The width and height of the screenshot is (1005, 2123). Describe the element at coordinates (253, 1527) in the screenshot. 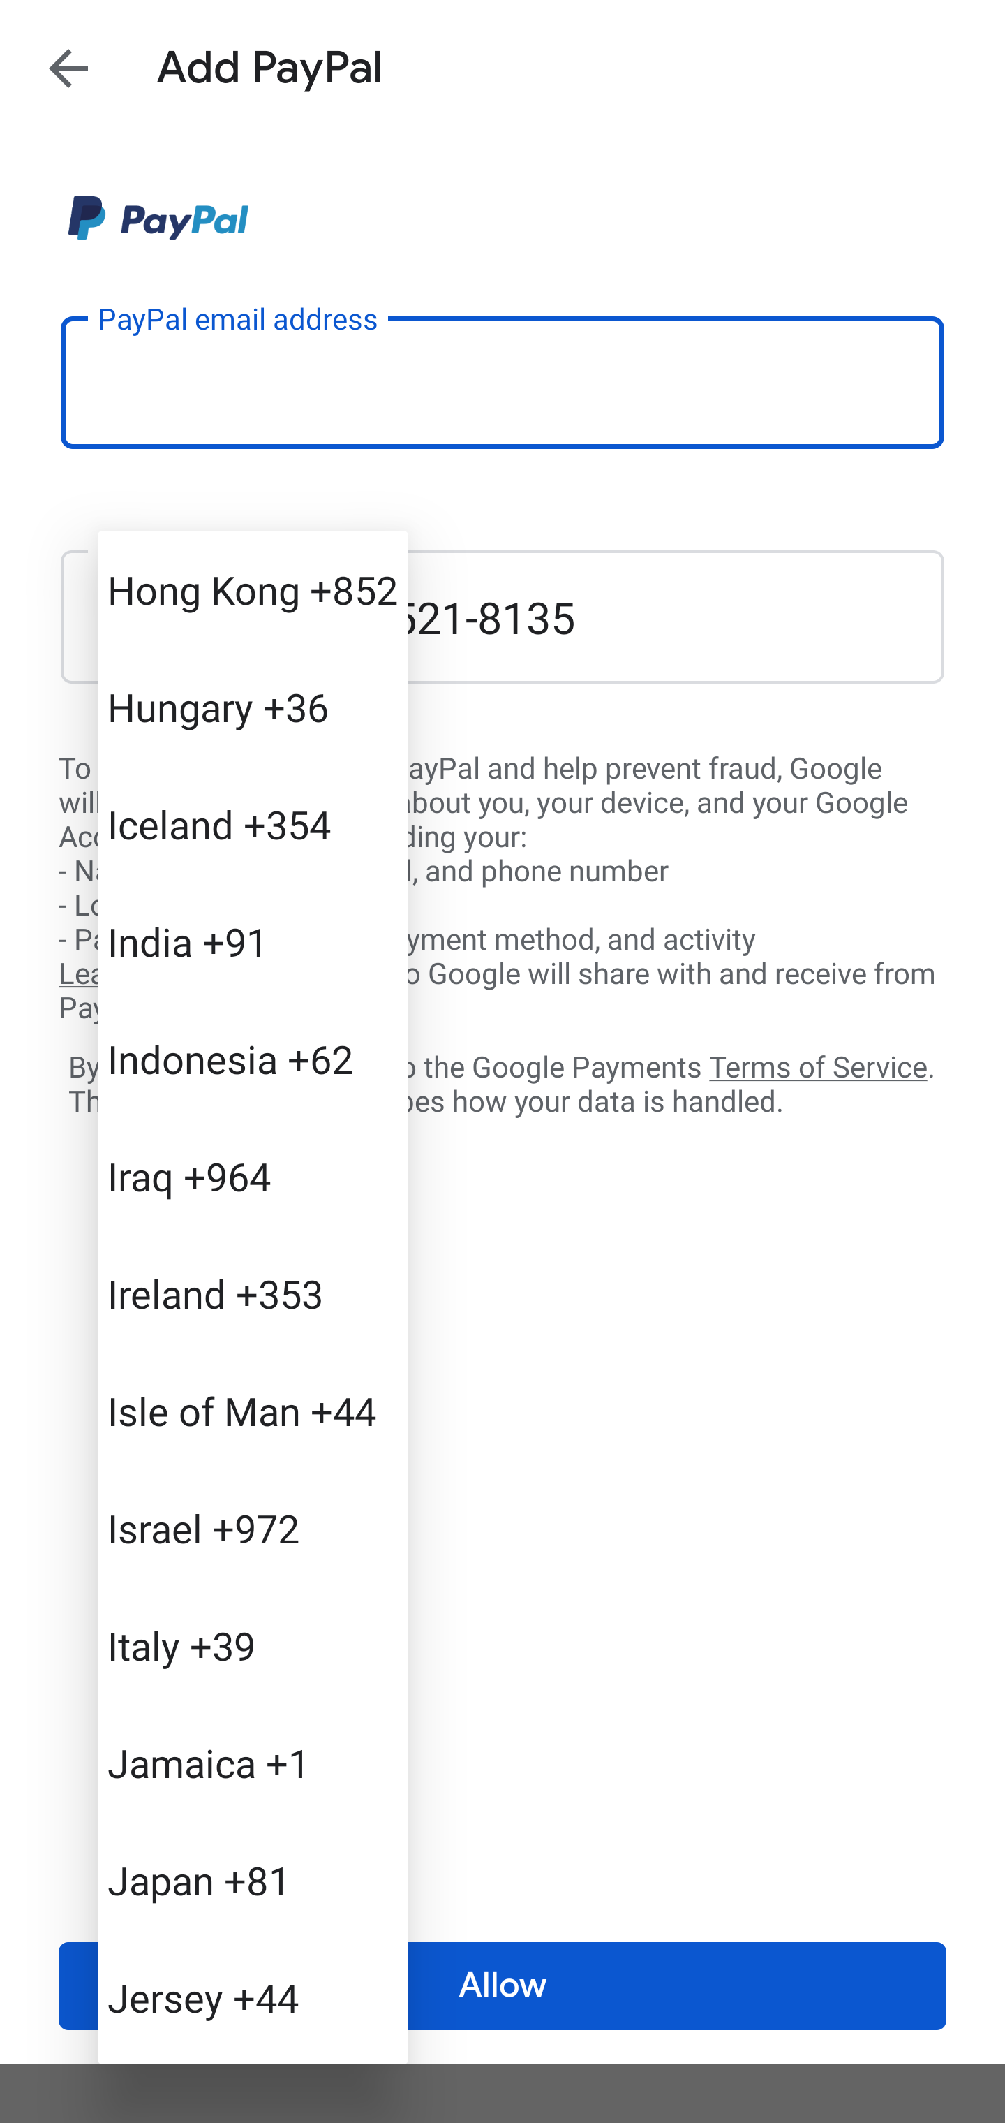

I see `Israel +972` at that location.